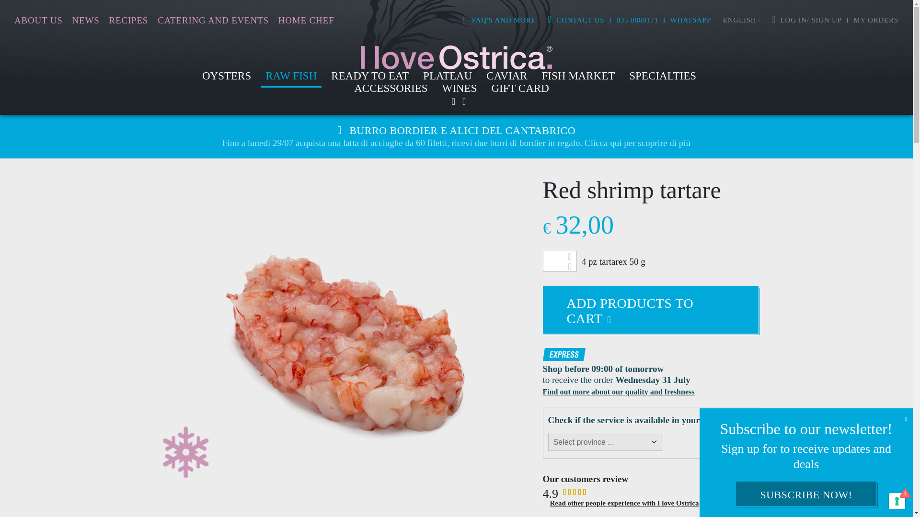 The width and height of the screenshot is (920, 517). I want to click on NEWS, so click(86, 20).